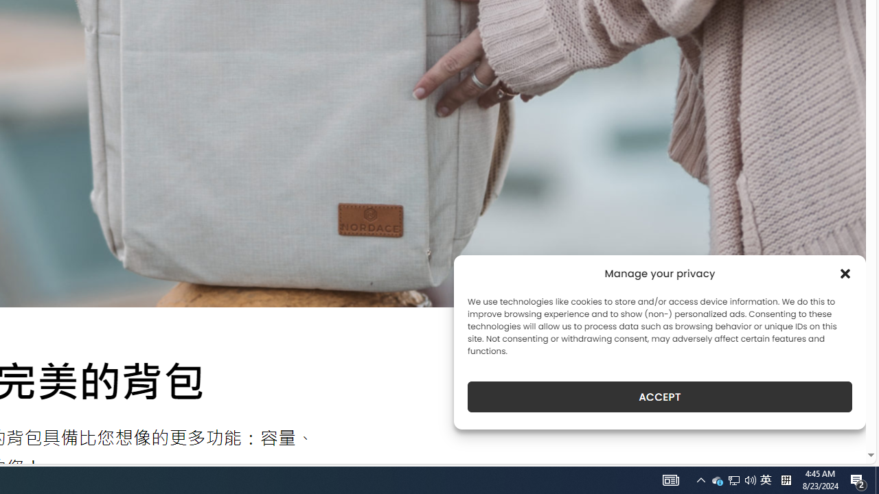 The image size is (879, 494). I want to click on ACCEPT, so click(659, 397).